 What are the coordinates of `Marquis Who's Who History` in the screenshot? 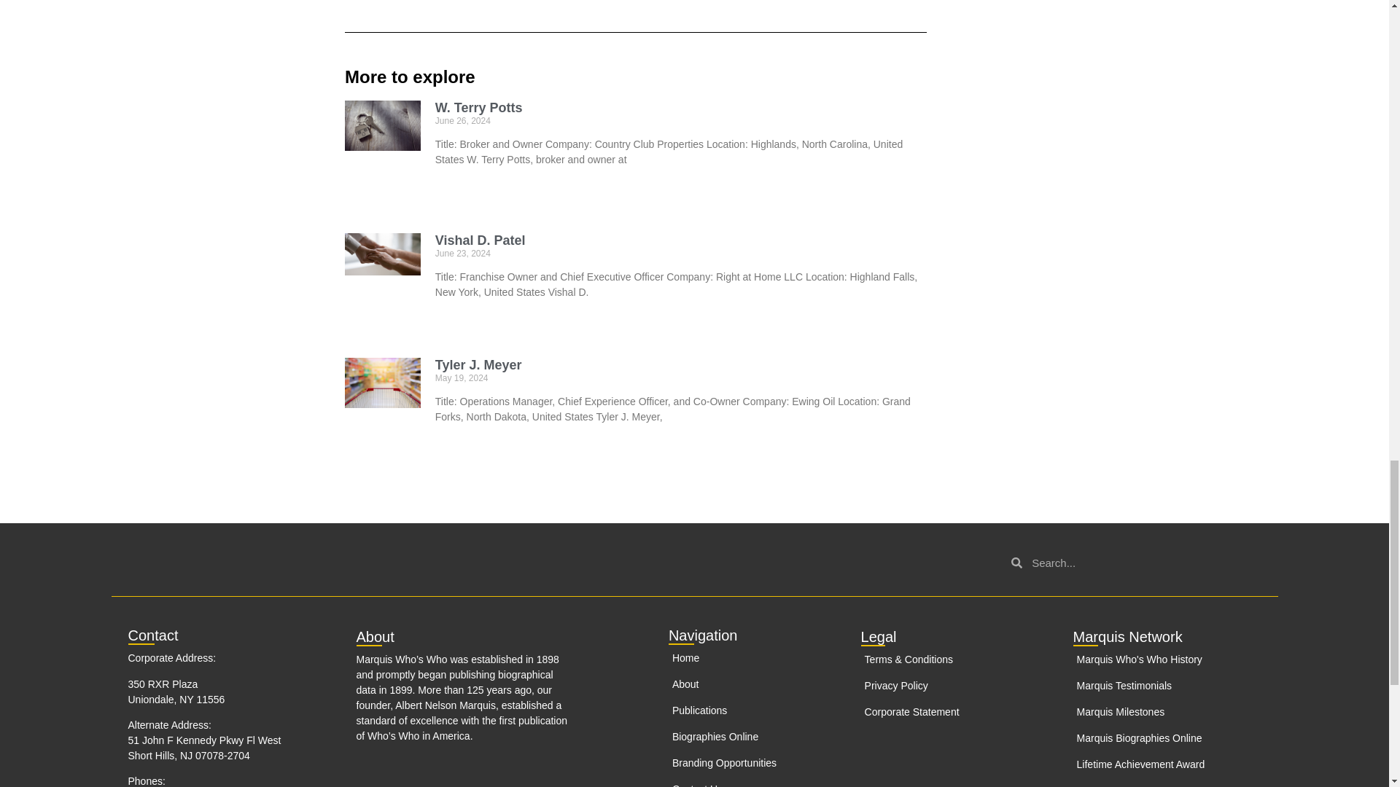 It's located at (1140, 659).